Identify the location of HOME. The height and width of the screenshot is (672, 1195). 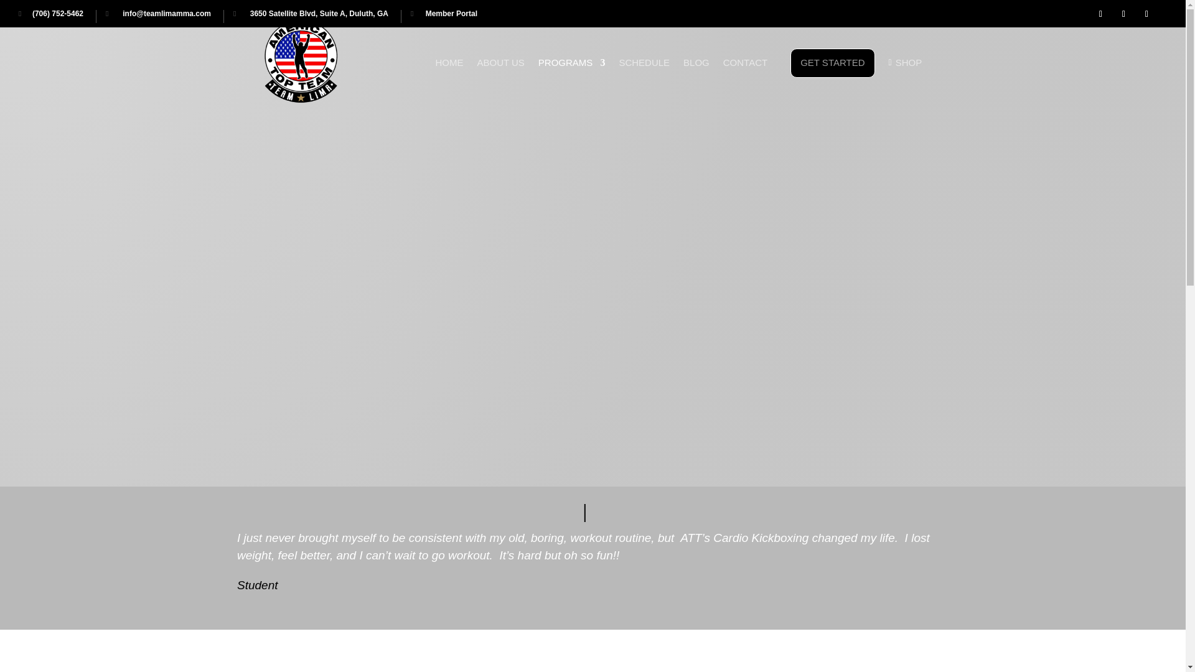
(449, 82).